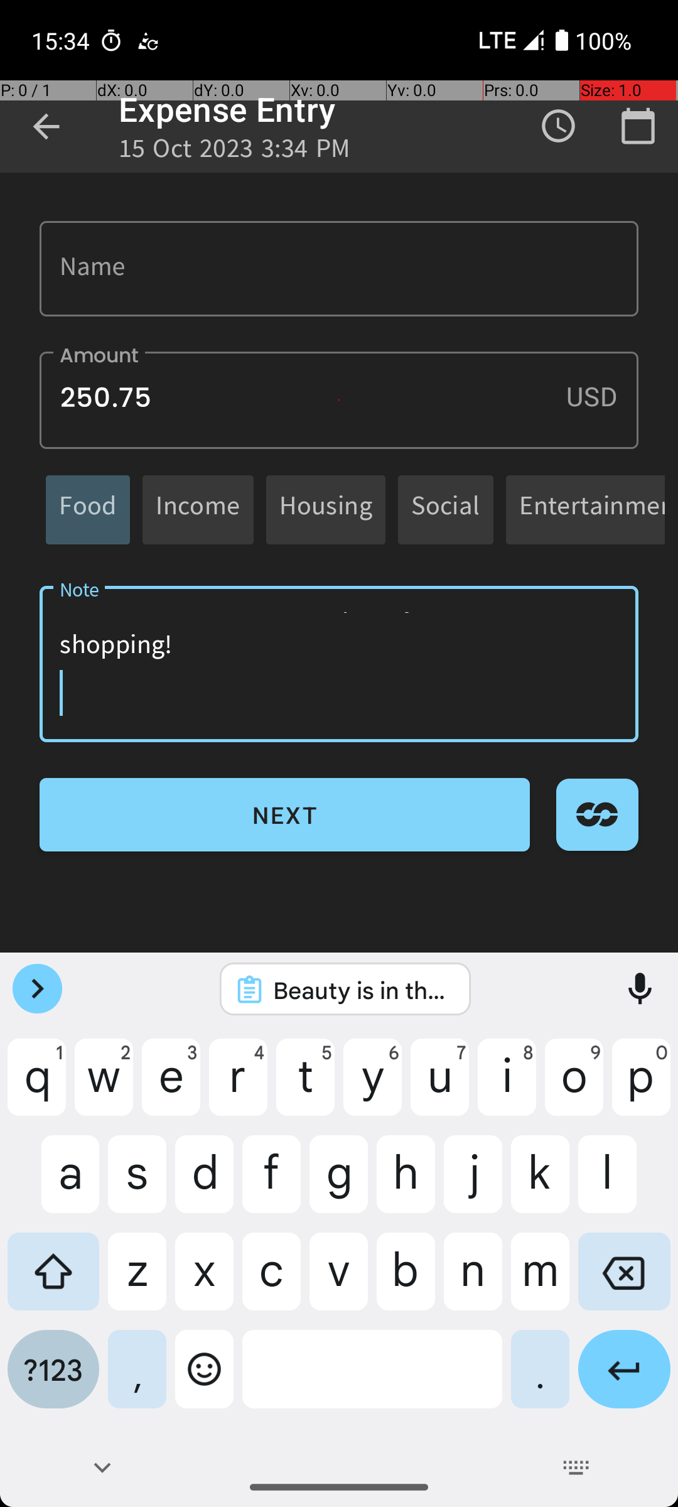 This screenshot has width=678, height=1507. What do you see at coordinates (285, 815) in the screenshot?
I see `NEXT` at bounding box center [285, 815].